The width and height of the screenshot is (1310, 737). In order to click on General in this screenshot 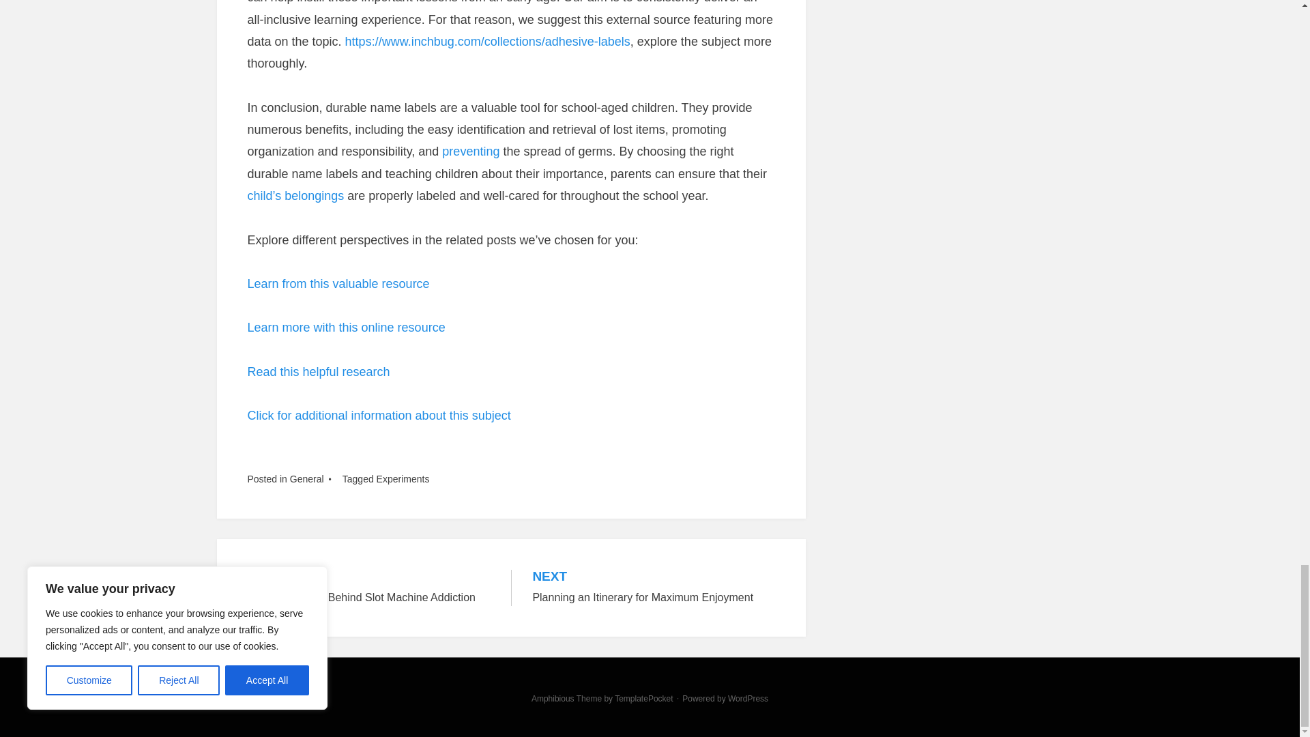, I will do `click(368, 587)`.